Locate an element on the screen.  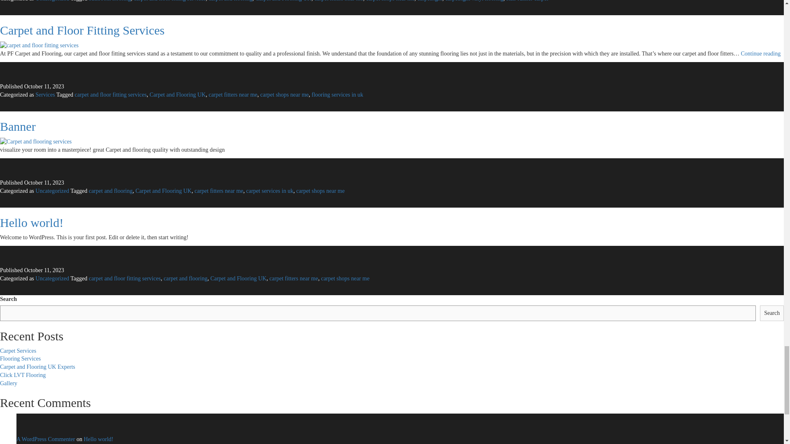
carpet fitters near me is located at coordinates (339, 1).